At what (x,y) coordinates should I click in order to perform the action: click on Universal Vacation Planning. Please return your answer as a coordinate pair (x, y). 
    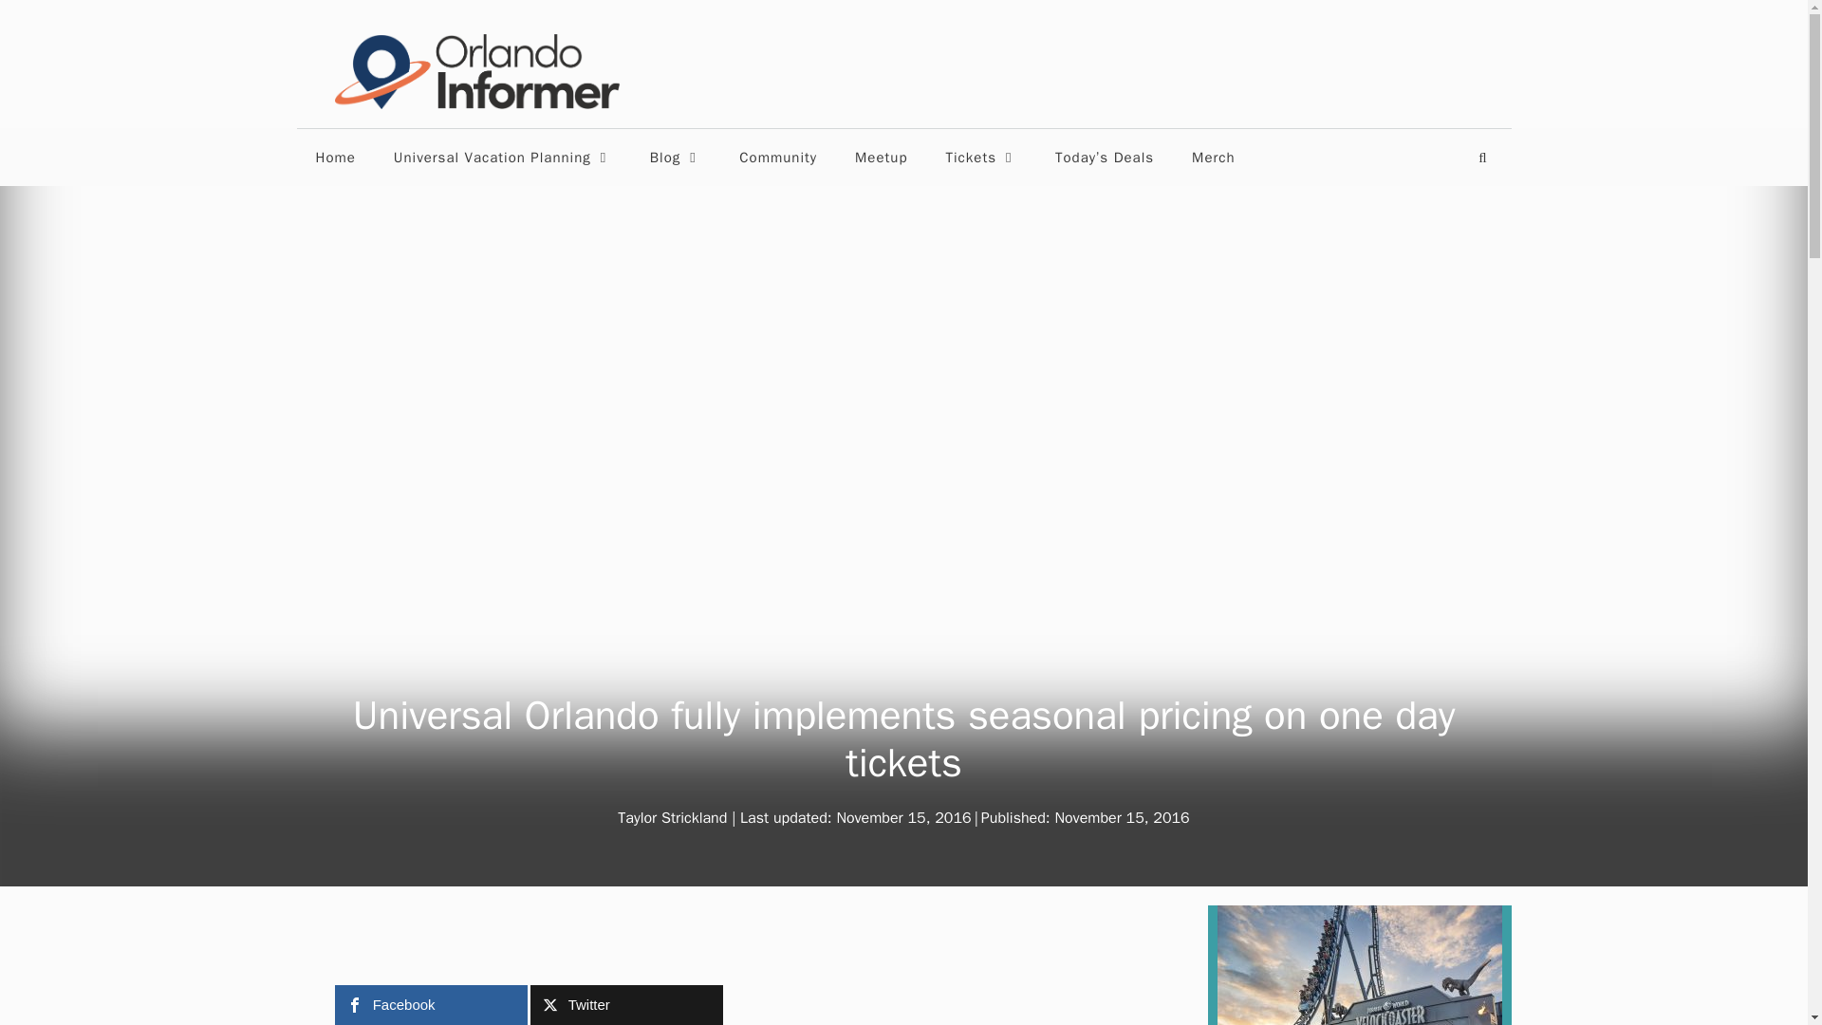
    Looking at the image, I should click on (503, 158).